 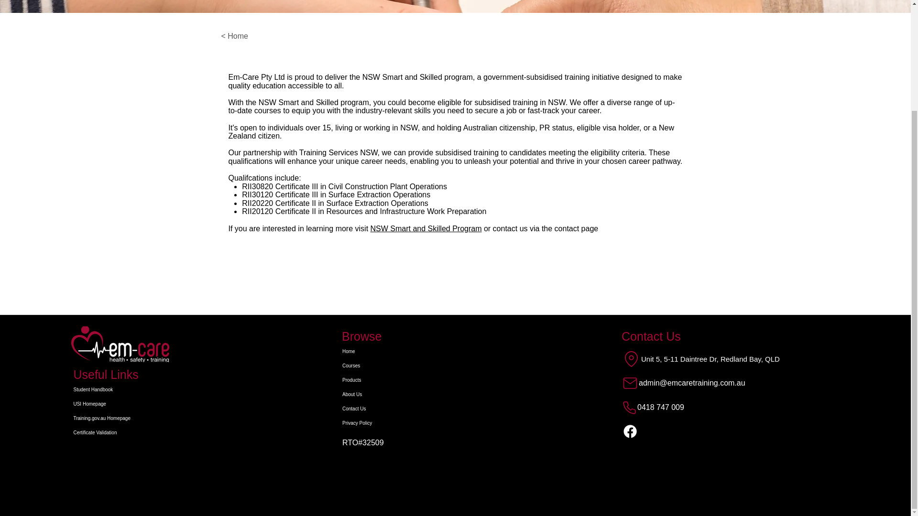 What do you see at coordinates (121, 404) in the screenshot?
I see `USI Homepage` at bounding box center [121, 404].